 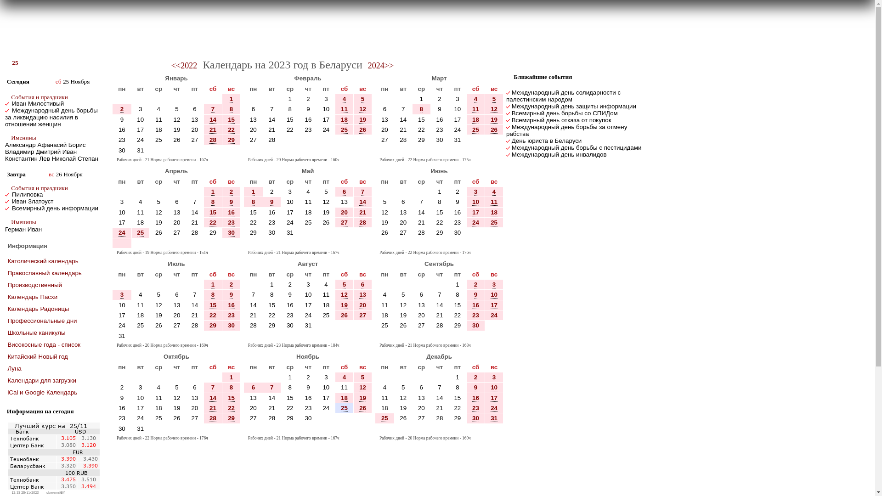 I want to click on  , so click(x=159, y=378).